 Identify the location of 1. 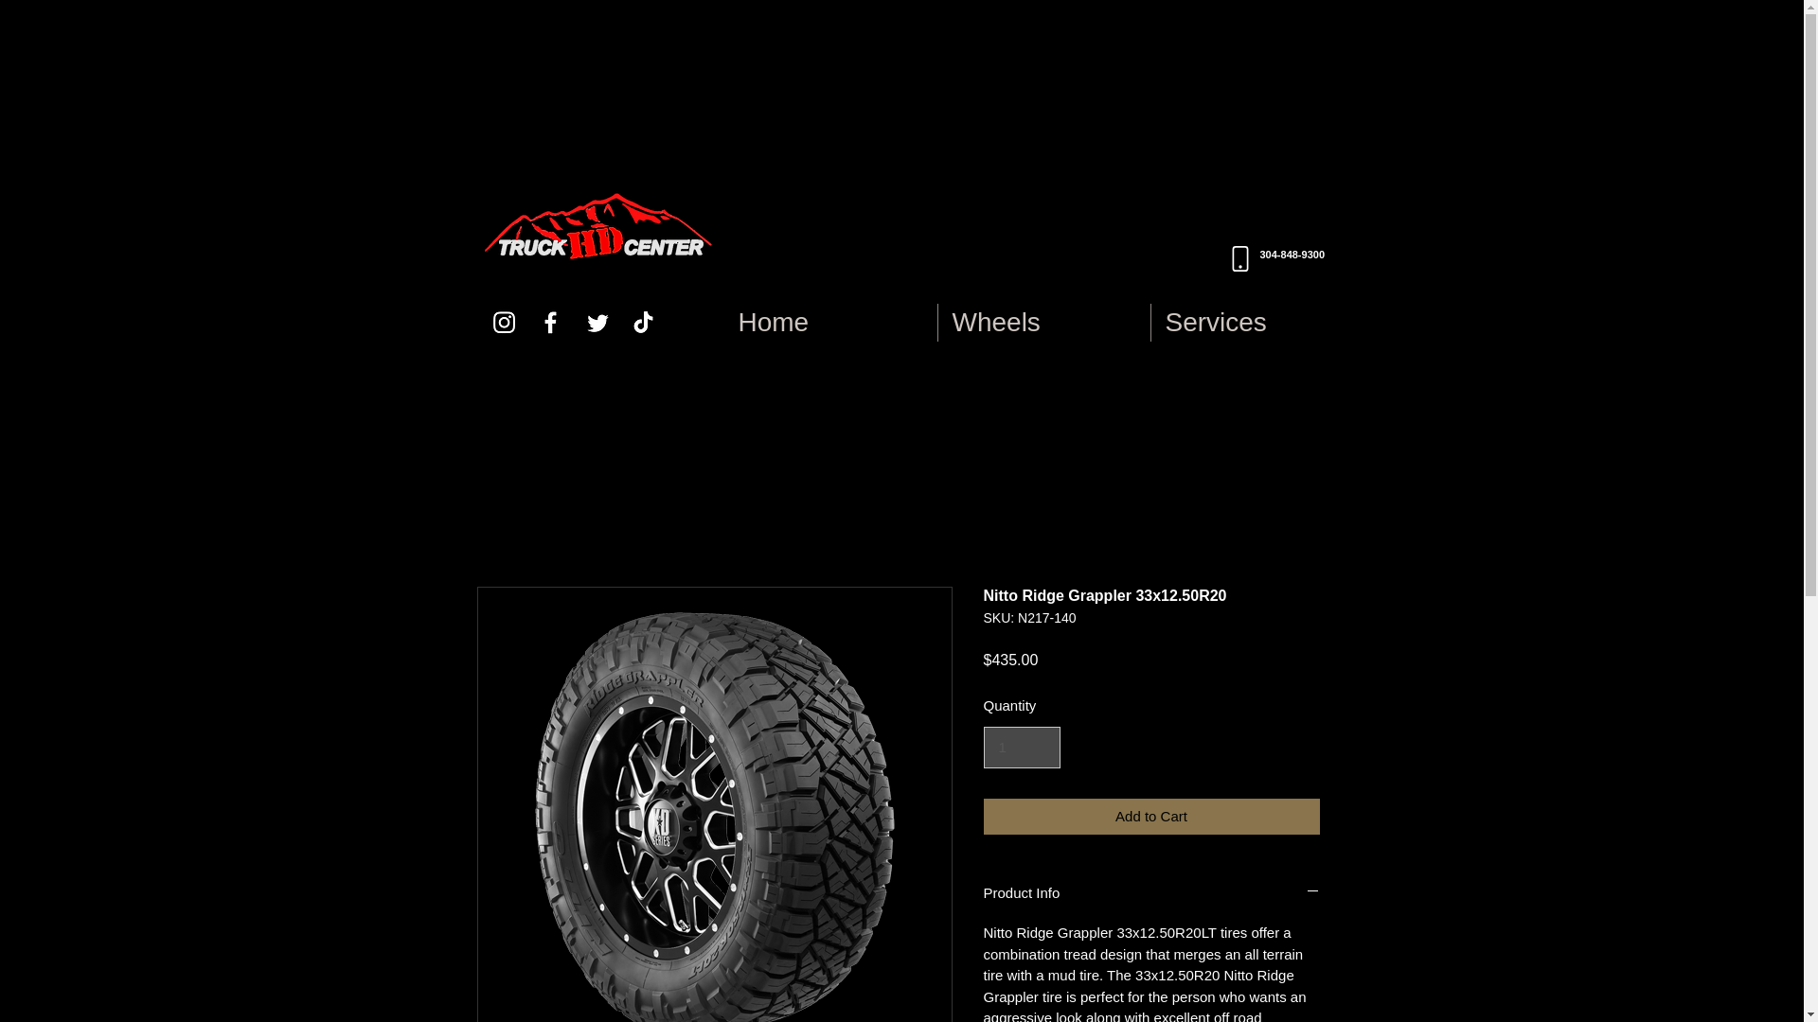
(1021, 748).